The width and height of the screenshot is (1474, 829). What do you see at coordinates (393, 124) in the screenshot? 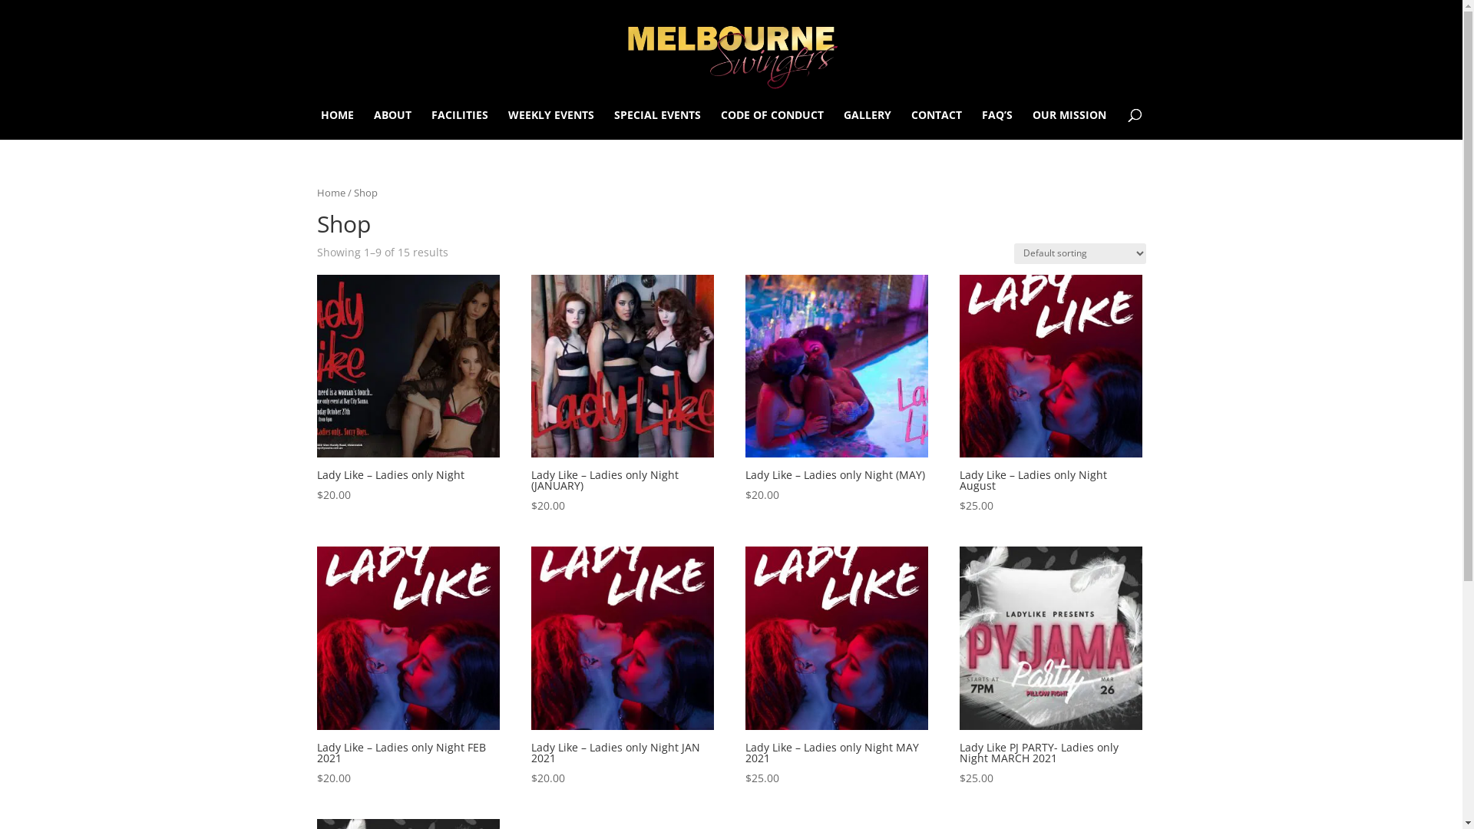
I see `ABOUT` at bounding box center [393, 124].